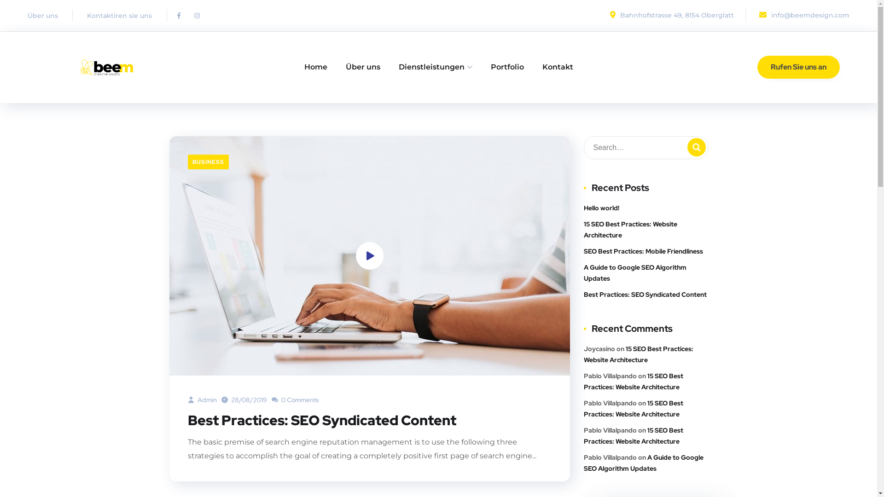 The width and height of the screenshot is (884, 497). Describe the element at coordinates (120, 16) in the screenshot. I see `Kontaktiren sie uns` at that location.